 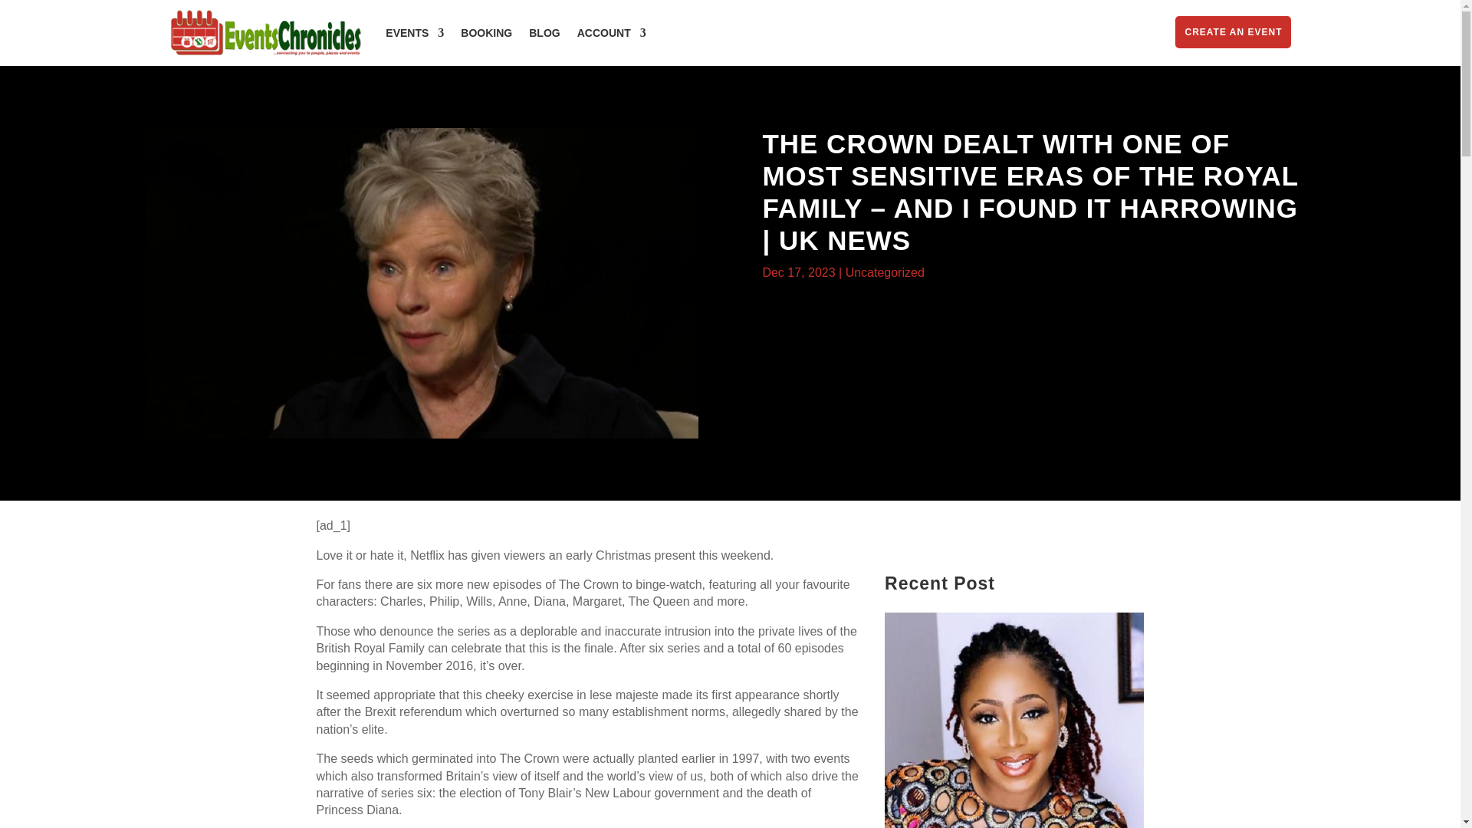 What do you see at coordinates (415, 33) in the screenshot?
I see `EVENTS` at bounding box center [415, 33].